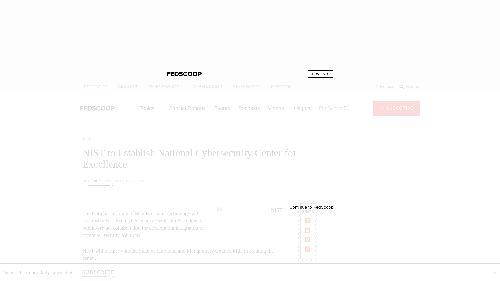  What do you see at coordinates (187, 108) in the screenshot?
I see `Special Reports` at bounding box center [187, 108].